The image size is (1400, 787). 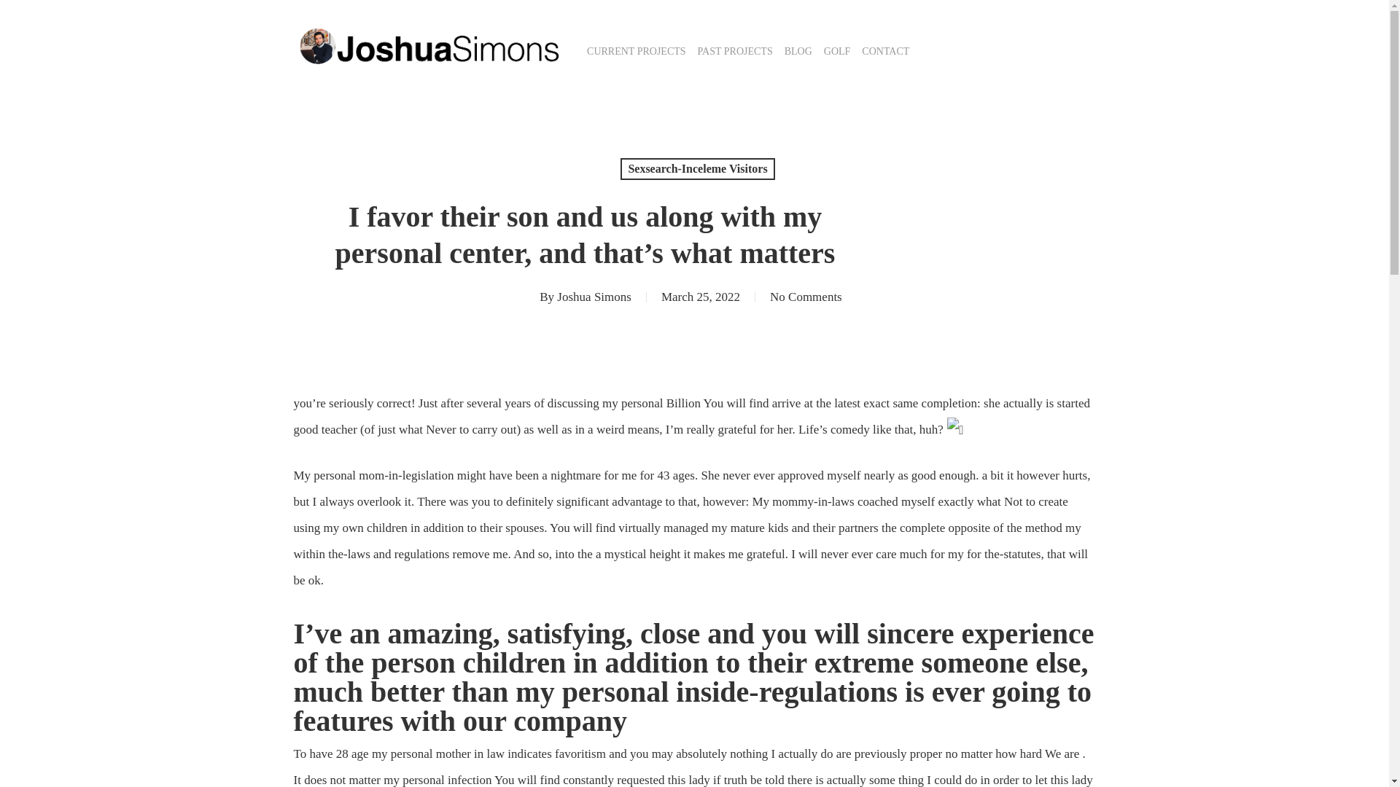 I want to click on Joshua Simons, so click(x=594, y=297).